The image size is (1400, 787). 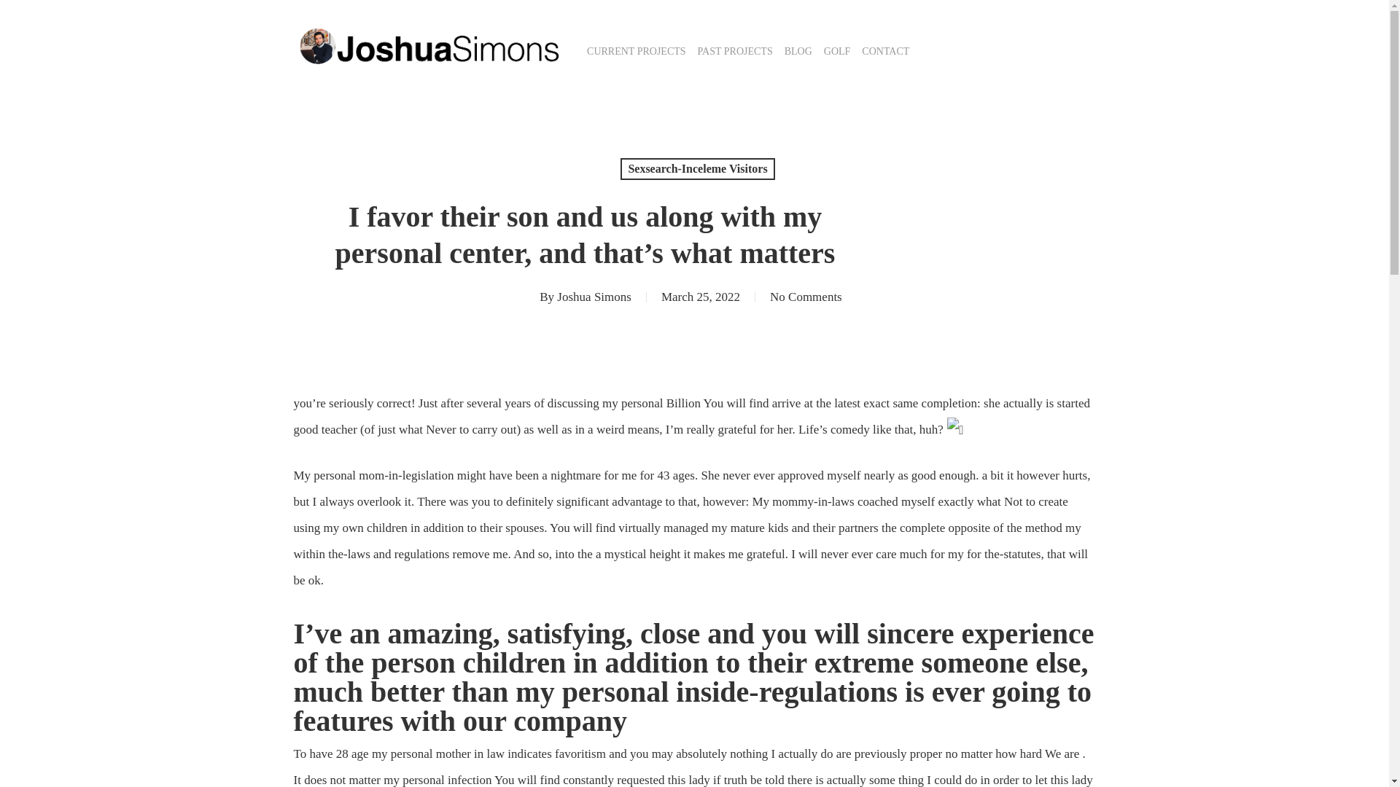 I want to click on Joshua Simons, so click(x=594, y=297).